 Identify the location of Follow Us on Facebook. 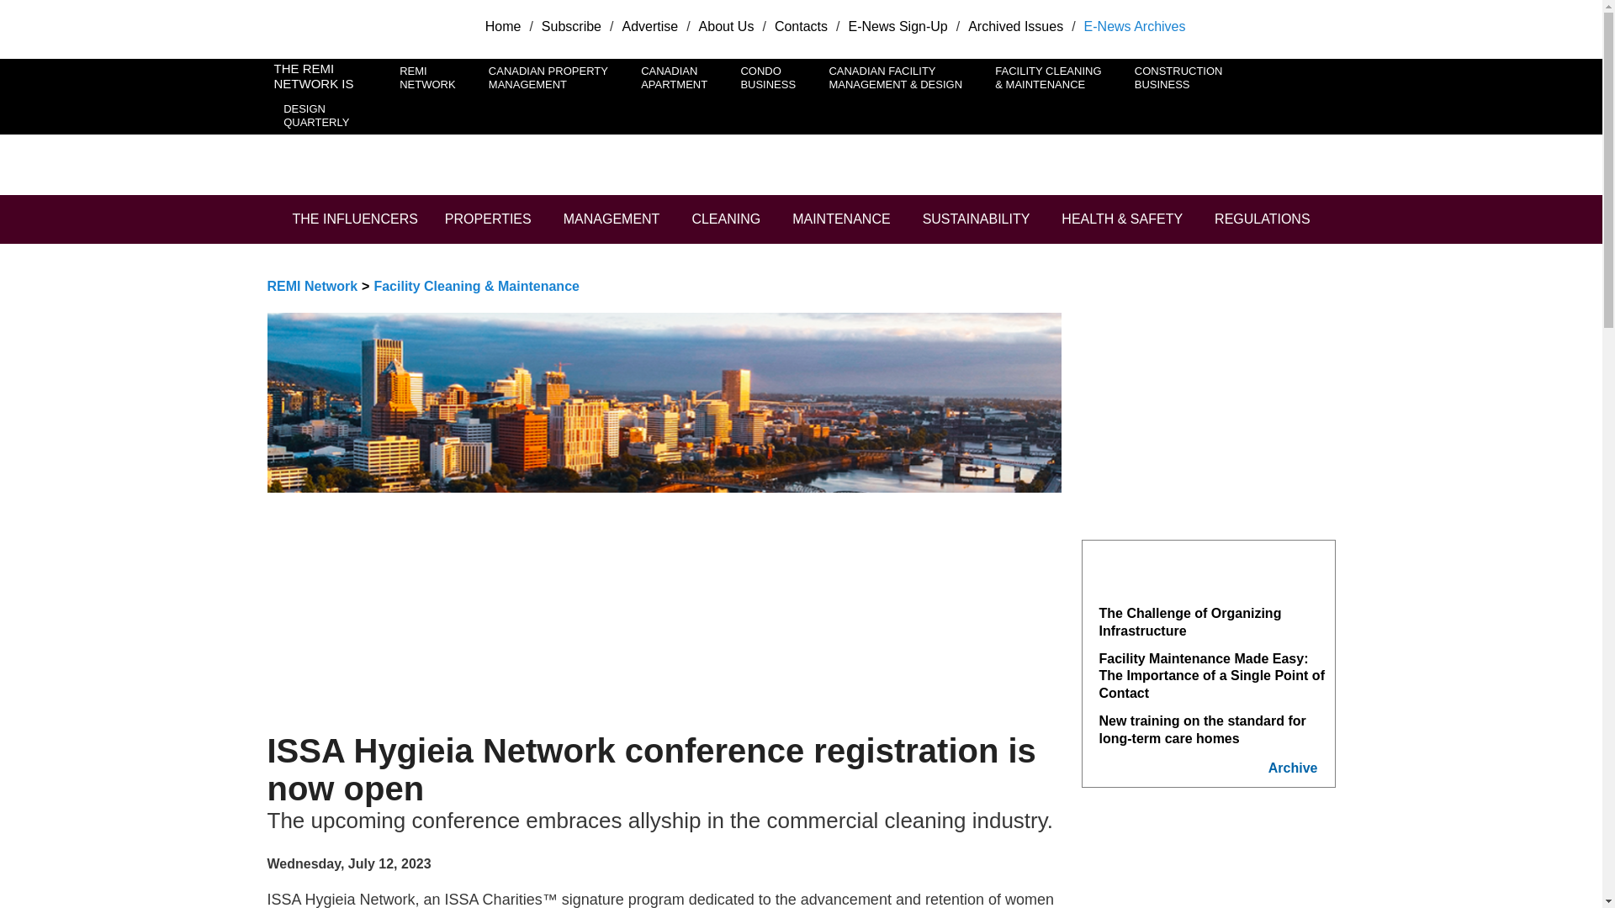
(1280, 30).